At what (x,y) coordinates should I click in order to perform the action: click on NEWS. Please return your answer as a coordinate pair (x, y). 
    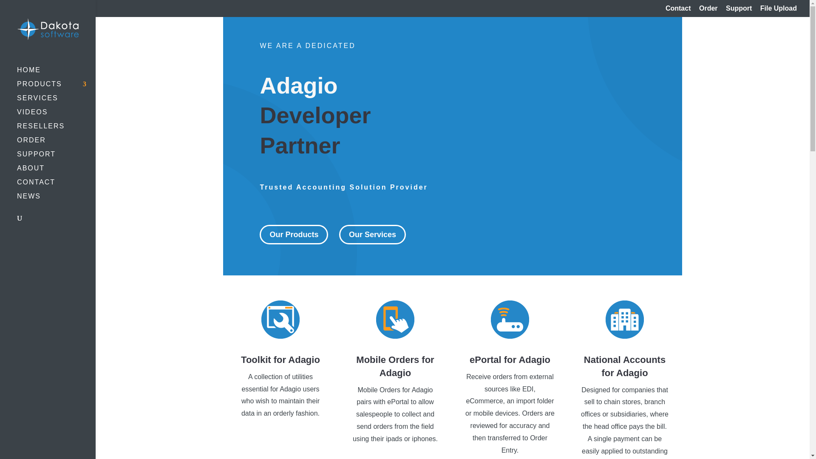
    Looking at the image, I should click on (56, 200).